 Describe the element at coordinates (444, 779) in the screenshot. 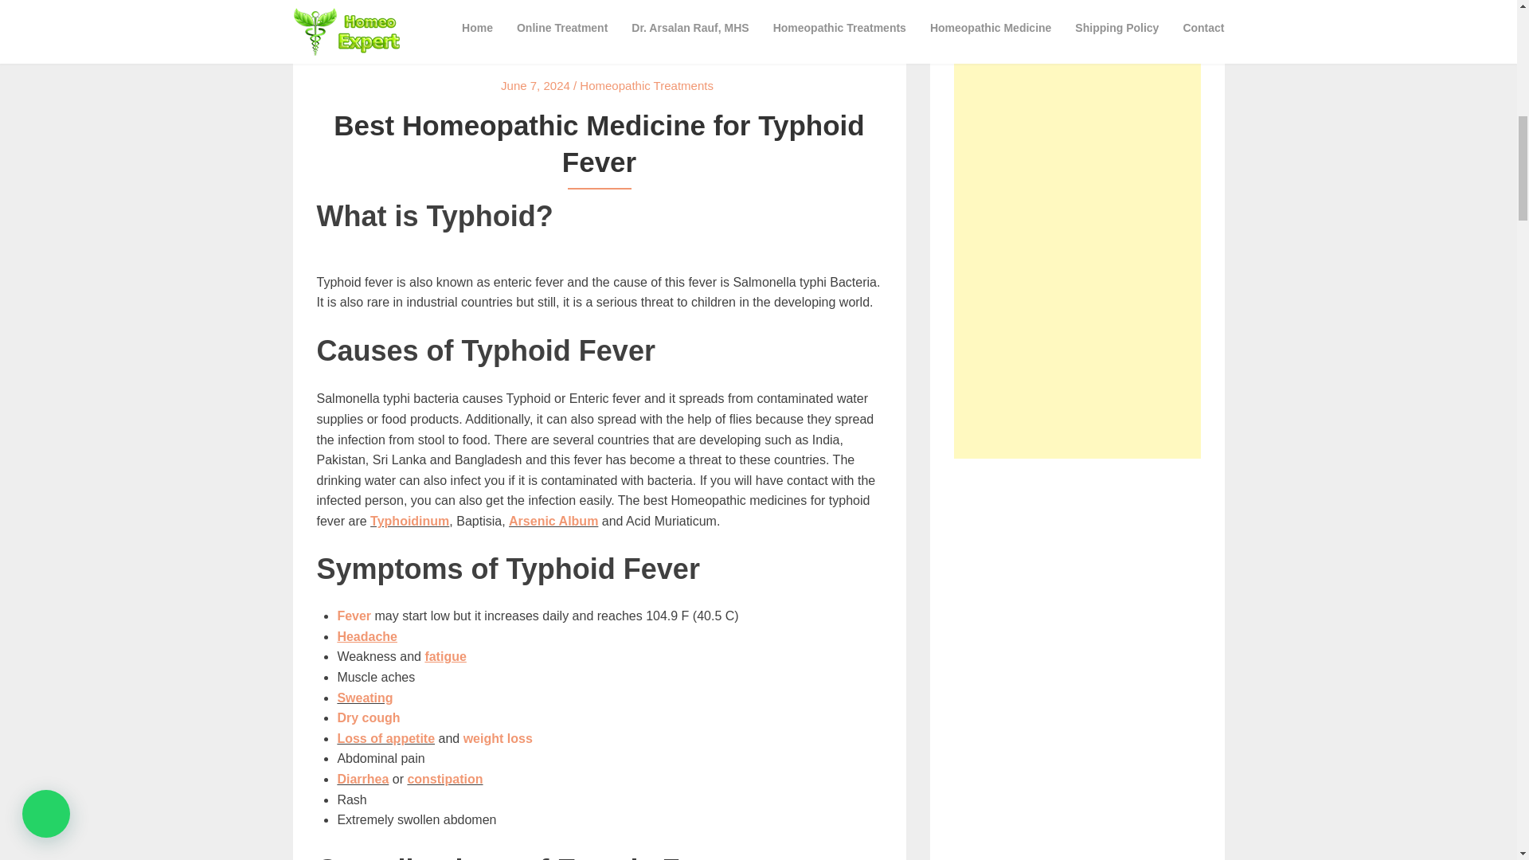

I see `constipation` at that location.